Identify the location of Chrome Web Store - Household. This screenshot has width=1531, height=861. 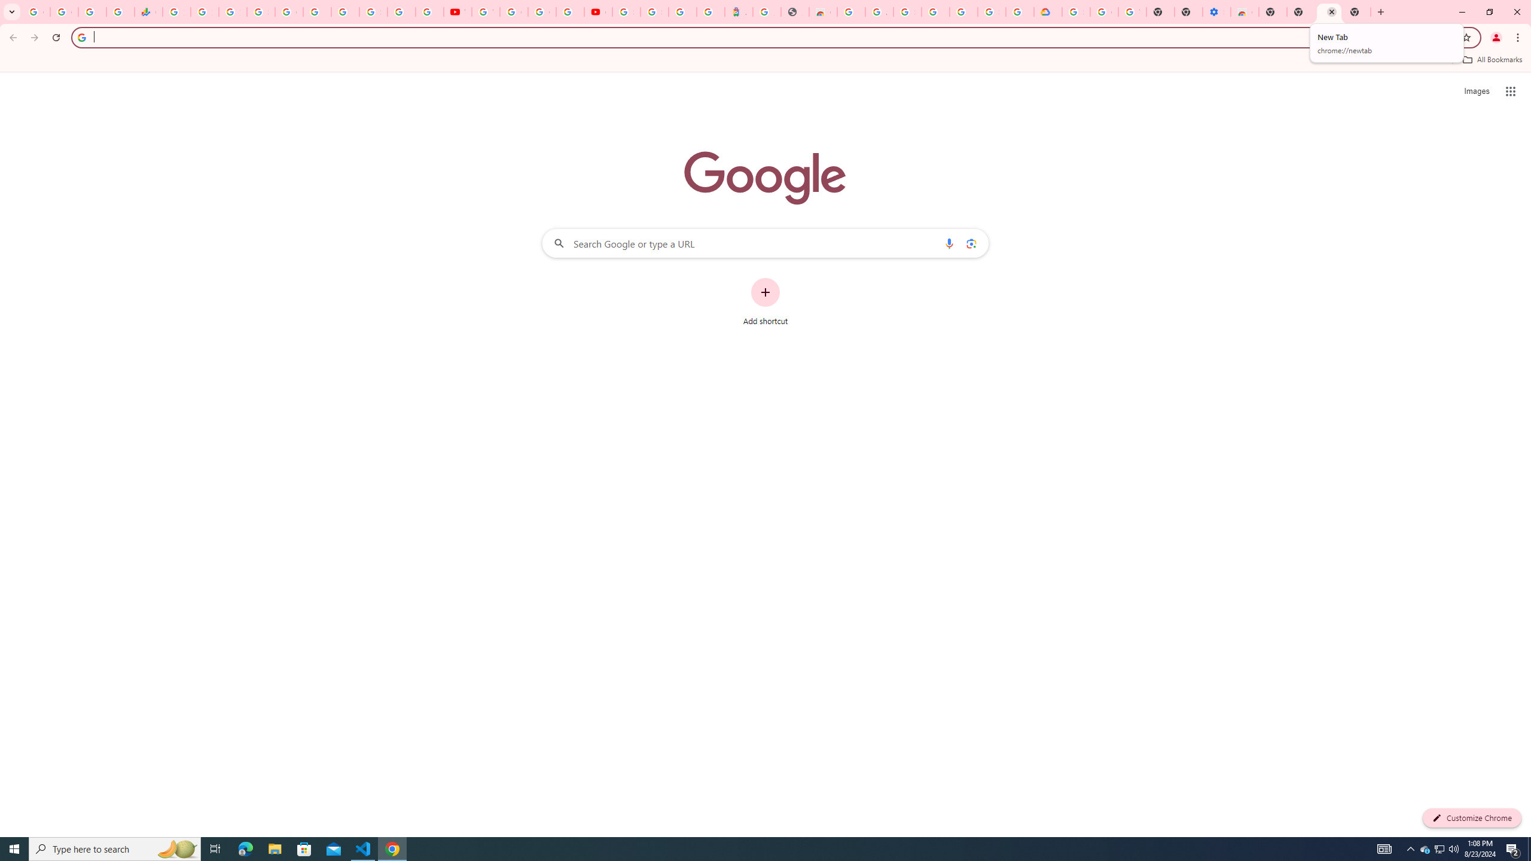
(823, 12).